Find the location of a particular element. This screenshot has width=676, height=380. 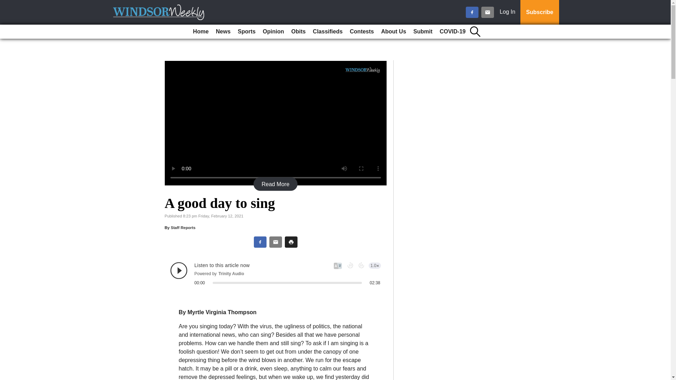

Submit is located at coordinates (423, 32).